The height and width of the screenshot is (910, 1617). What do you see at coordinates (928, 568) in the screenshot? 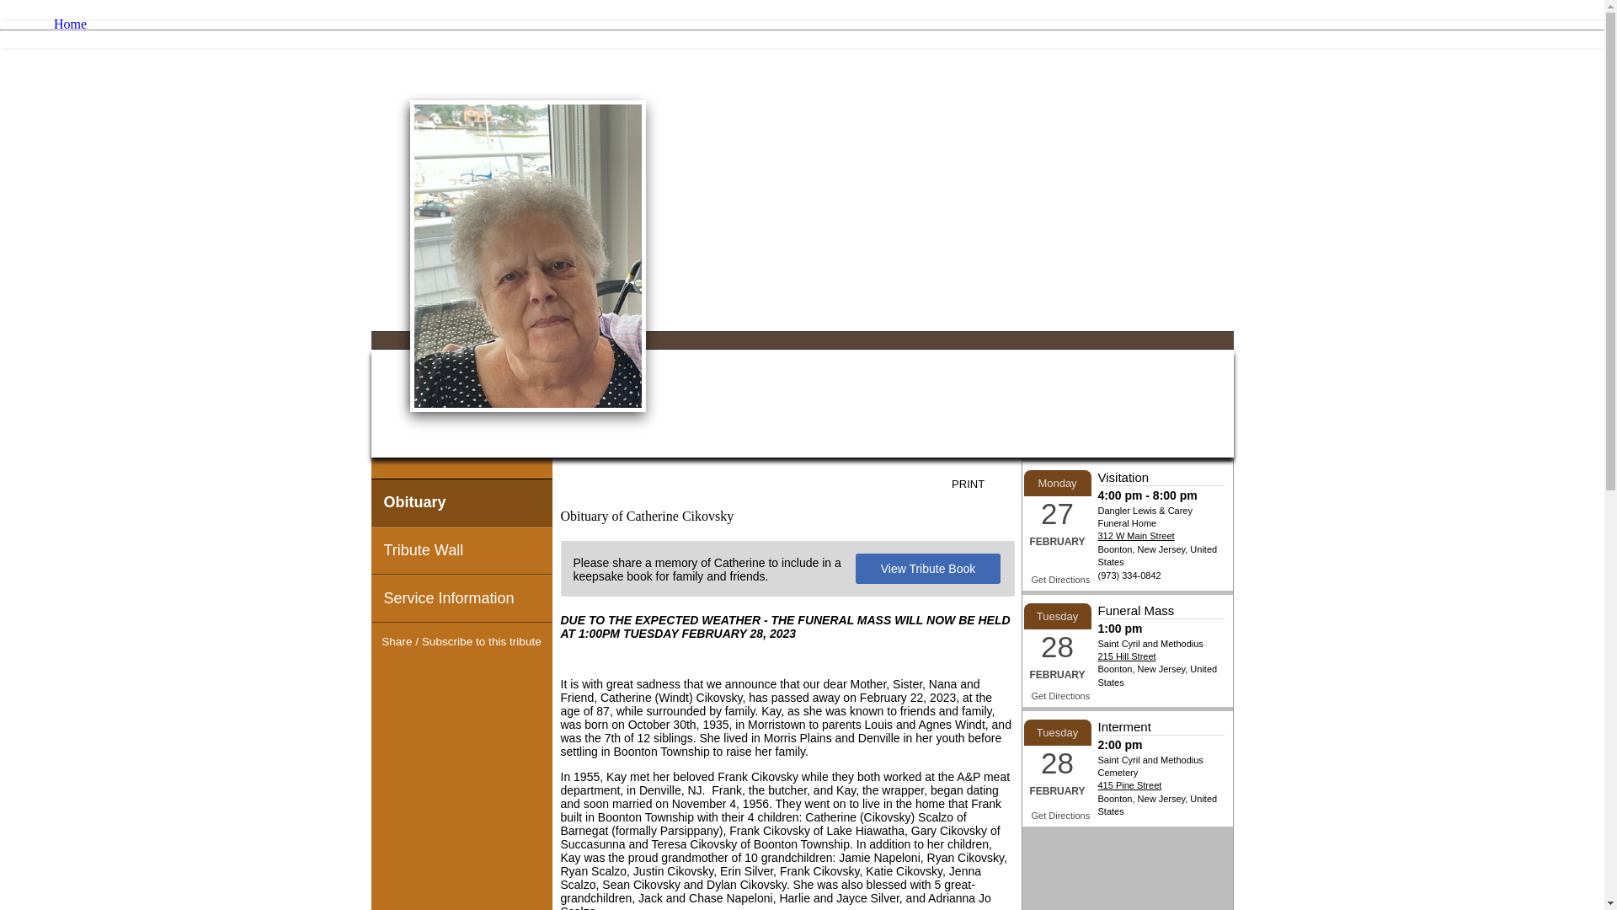
I see `View Tribute Book` at bounding box center [928, 568].